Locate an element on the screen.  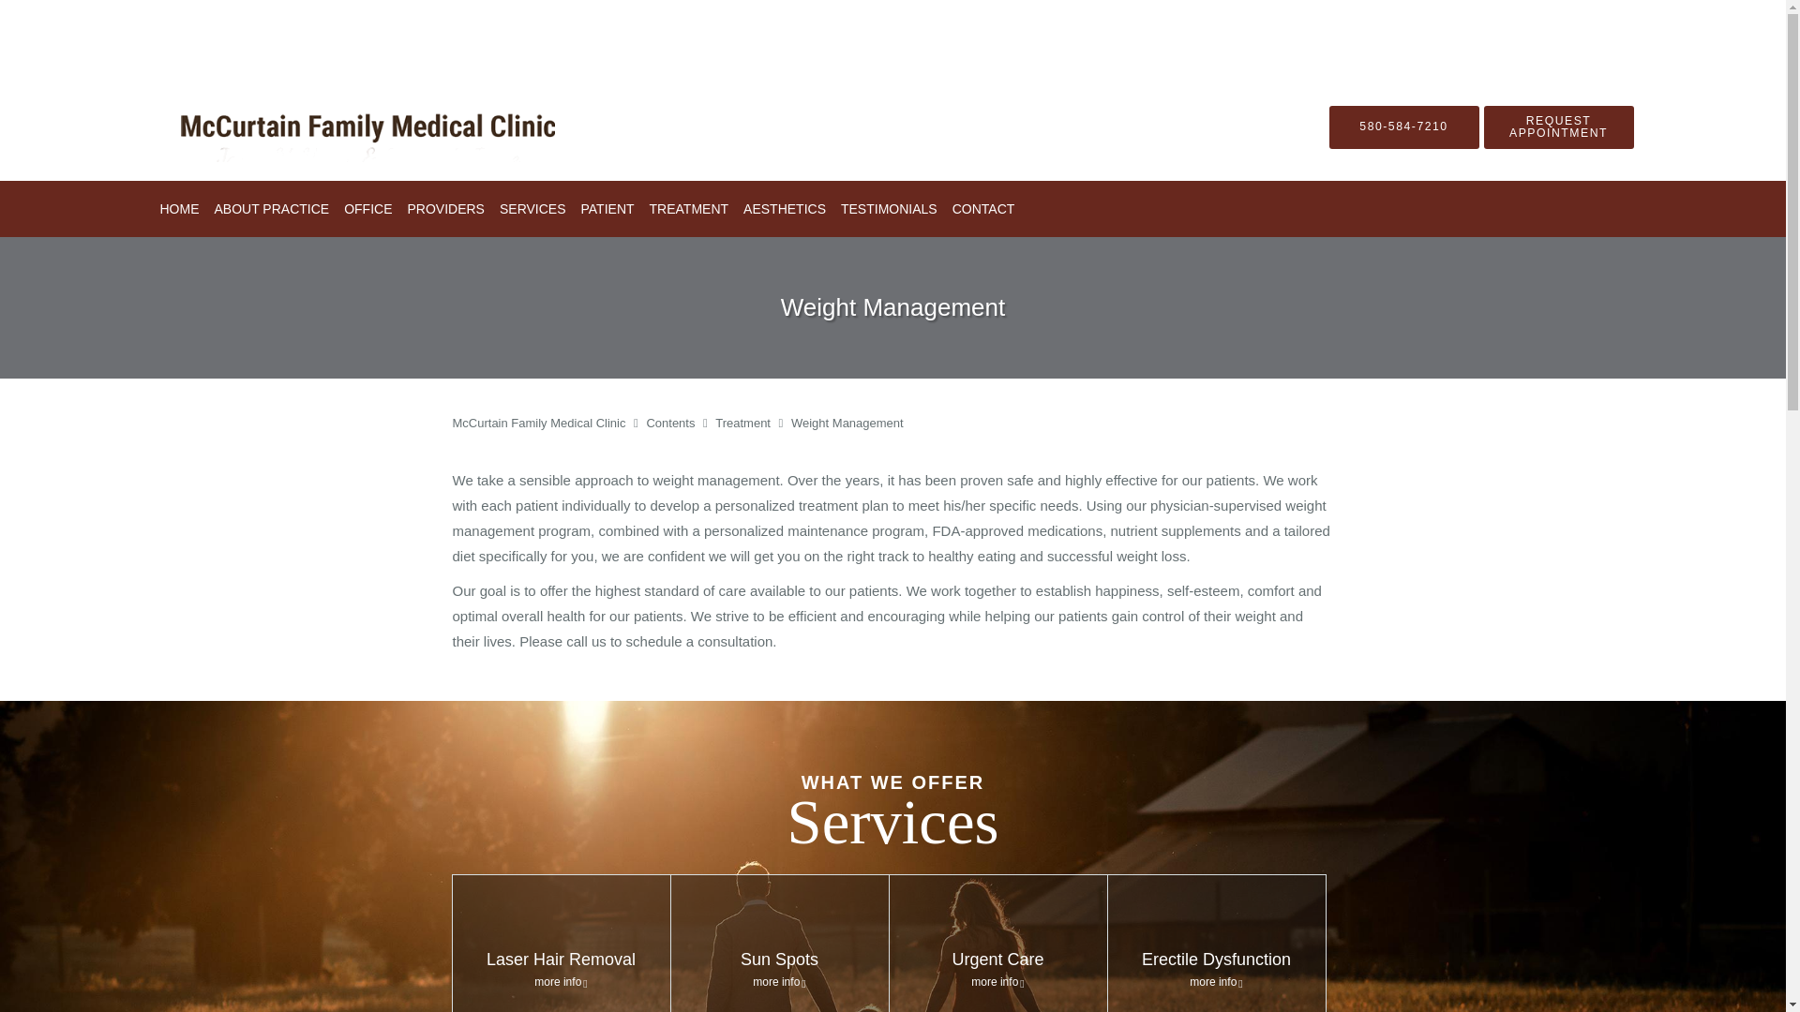
TREATMENT is located at coordinates (689, 208).